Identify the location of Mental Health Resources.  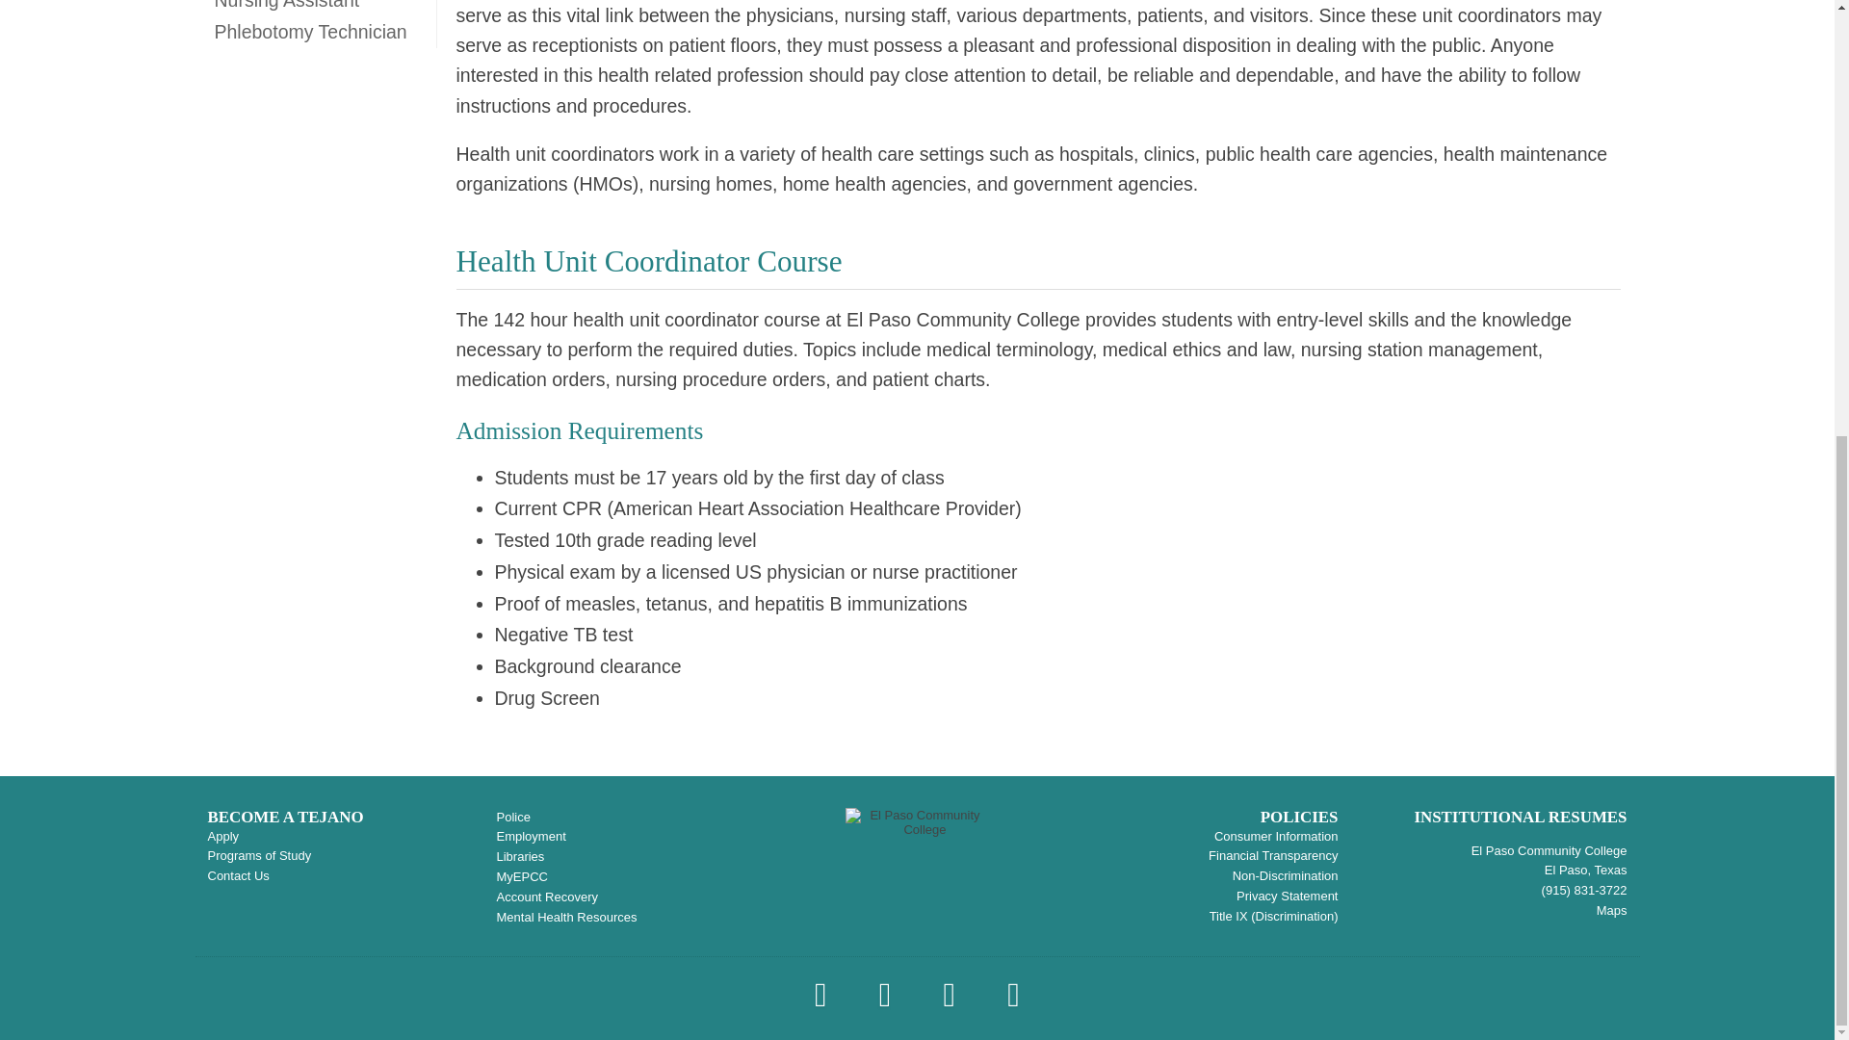
(567, 917).